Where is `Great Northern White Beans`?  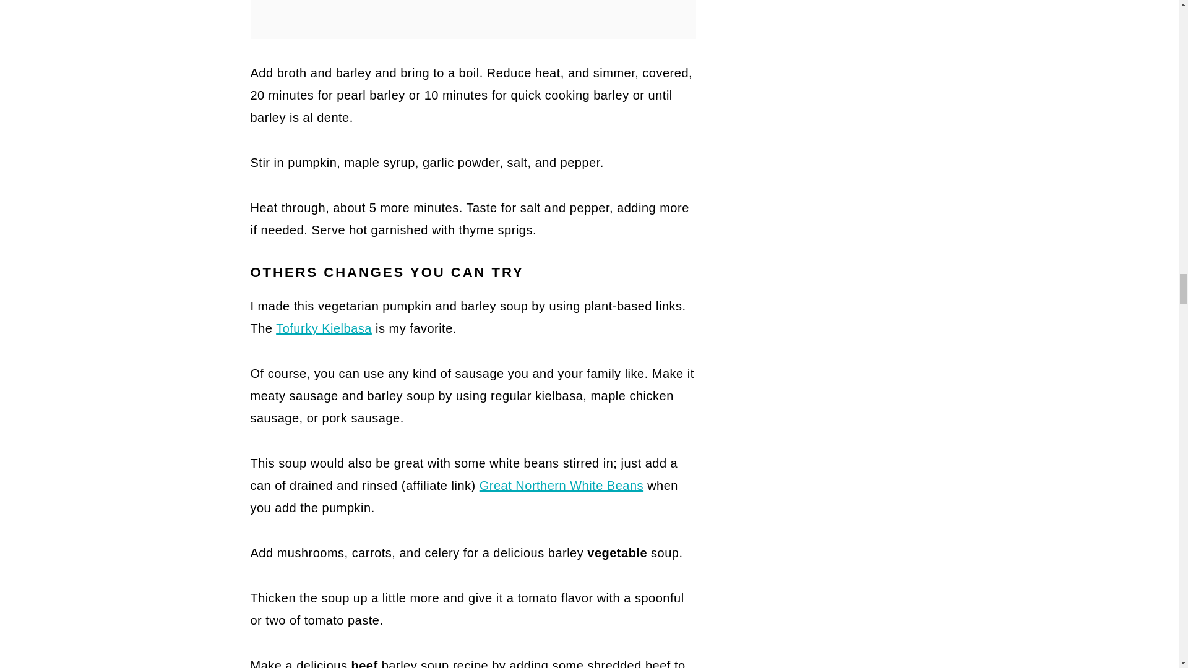 Great Northern White Beans is located at coordinates (562, 485).